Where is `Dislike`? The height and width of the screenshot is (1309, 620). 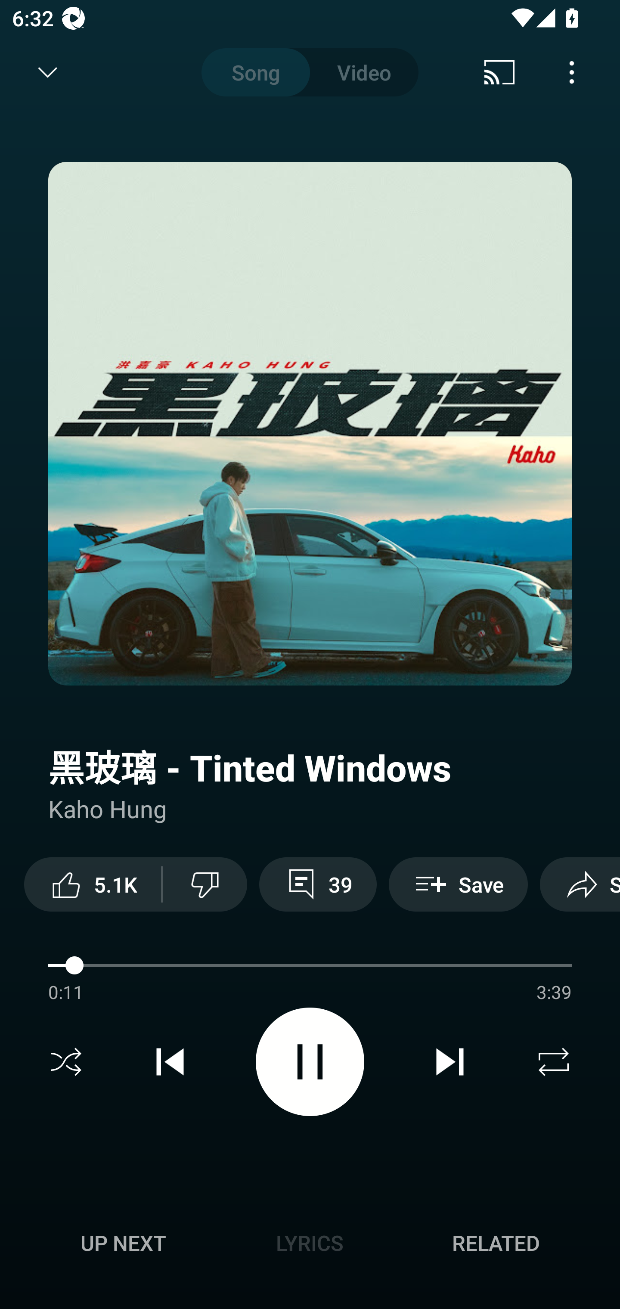
Dislike is located at coordinates (205, 884).